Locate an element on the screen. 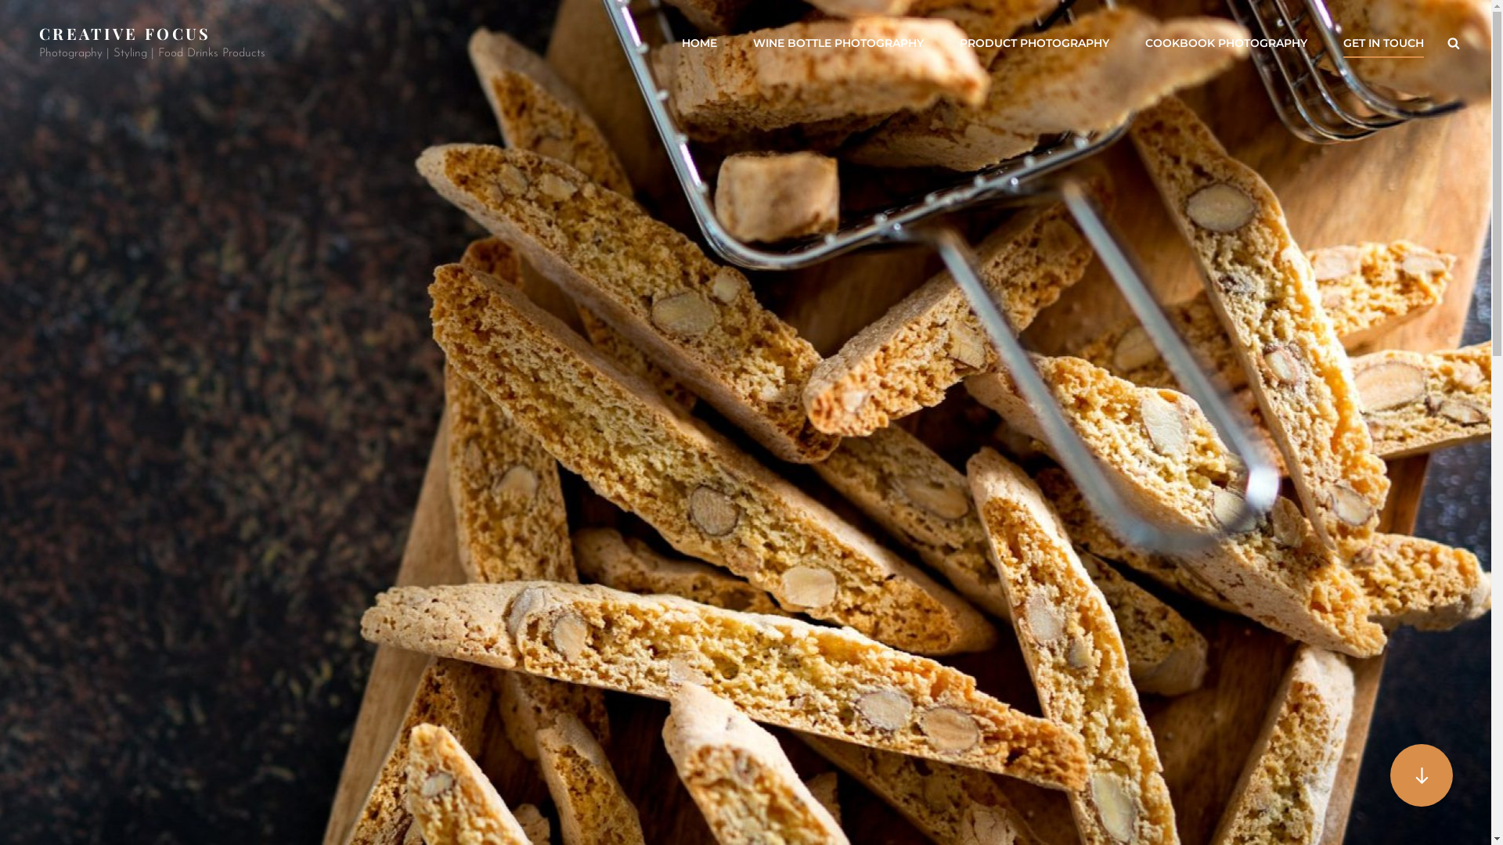  GET IN TOUCH is located at coordinates (1384, 43).